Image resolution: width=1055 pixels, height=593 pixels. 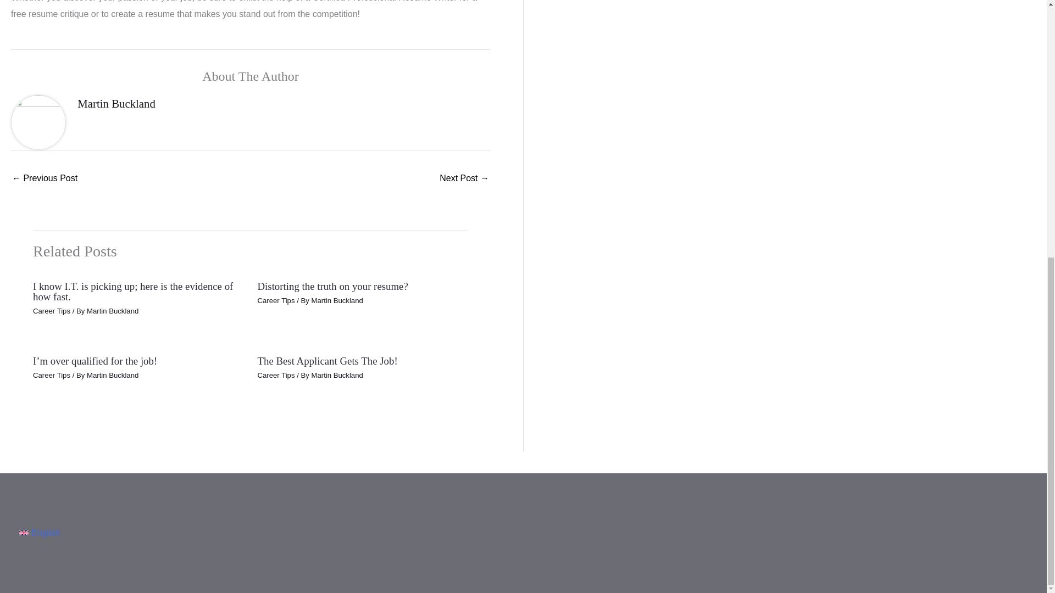 What do you see at coordinates (116, 103) in the screenshot?
I see `Martin Buckland` at bounding box center [116, 103].